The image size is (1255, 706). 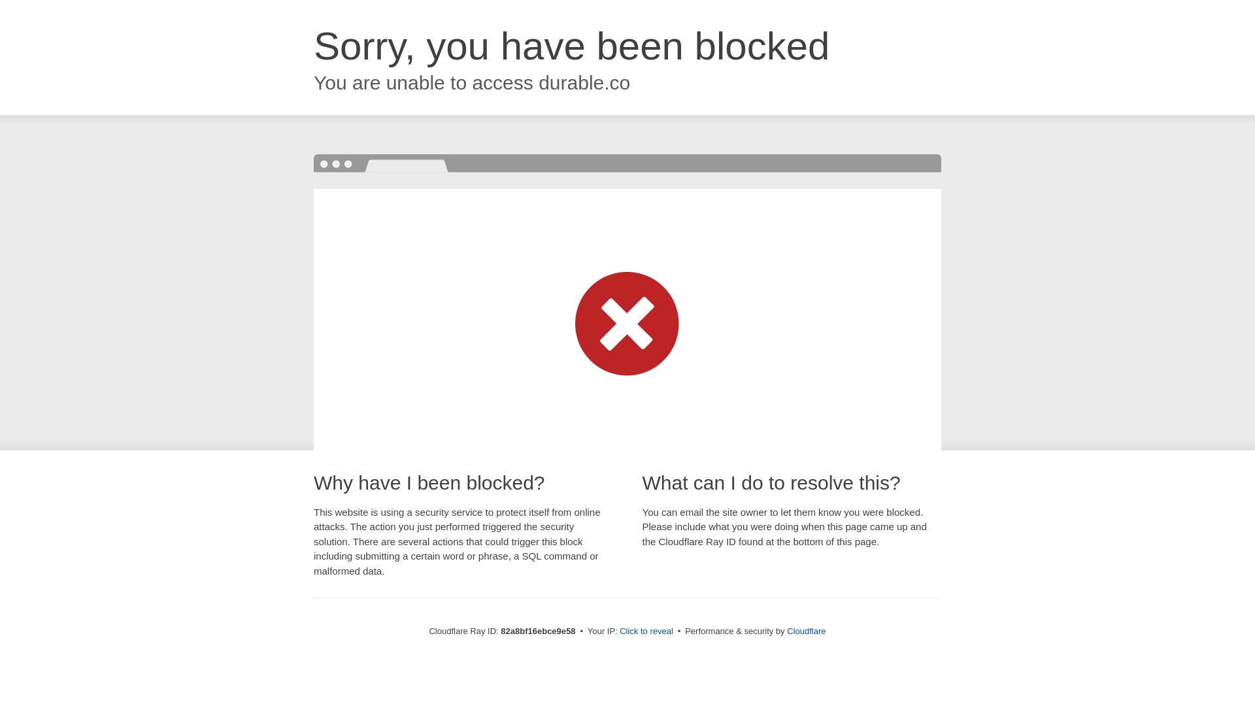 What do you see at coordinates (807, 631) in the screenshot?
I see `Cloudflare` at bounding box center [807, 631].